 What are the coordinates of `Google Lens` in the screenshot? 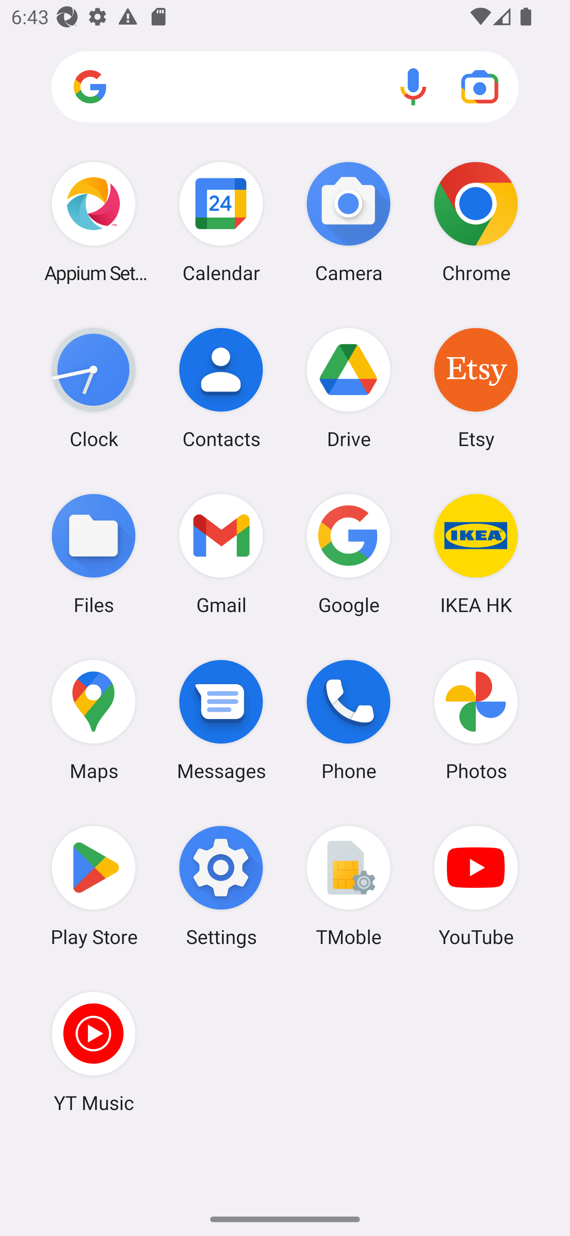 It's located at (480, 86).